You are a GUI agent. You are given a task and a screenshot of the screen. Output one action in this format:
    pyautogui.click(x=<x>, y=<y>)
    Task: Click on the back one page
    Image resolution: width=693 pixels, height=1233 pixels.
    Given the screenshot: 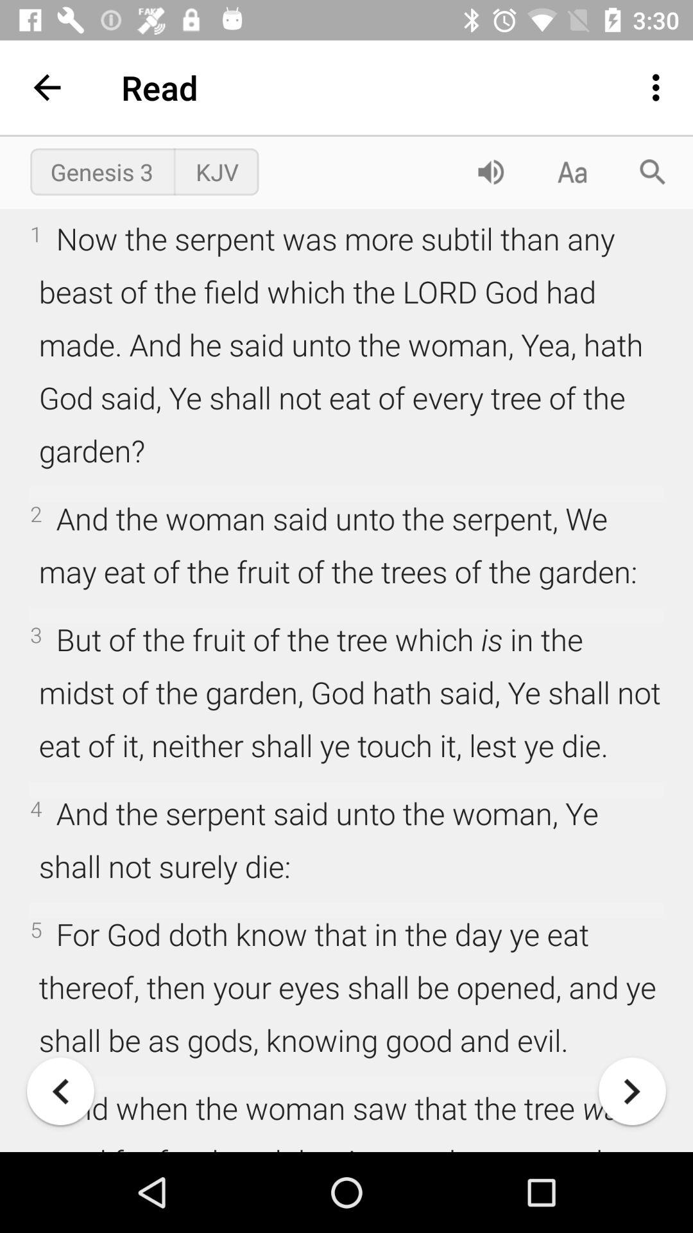 What is the action you would take?
    pyautogui.click(x=60, y=1092)
    